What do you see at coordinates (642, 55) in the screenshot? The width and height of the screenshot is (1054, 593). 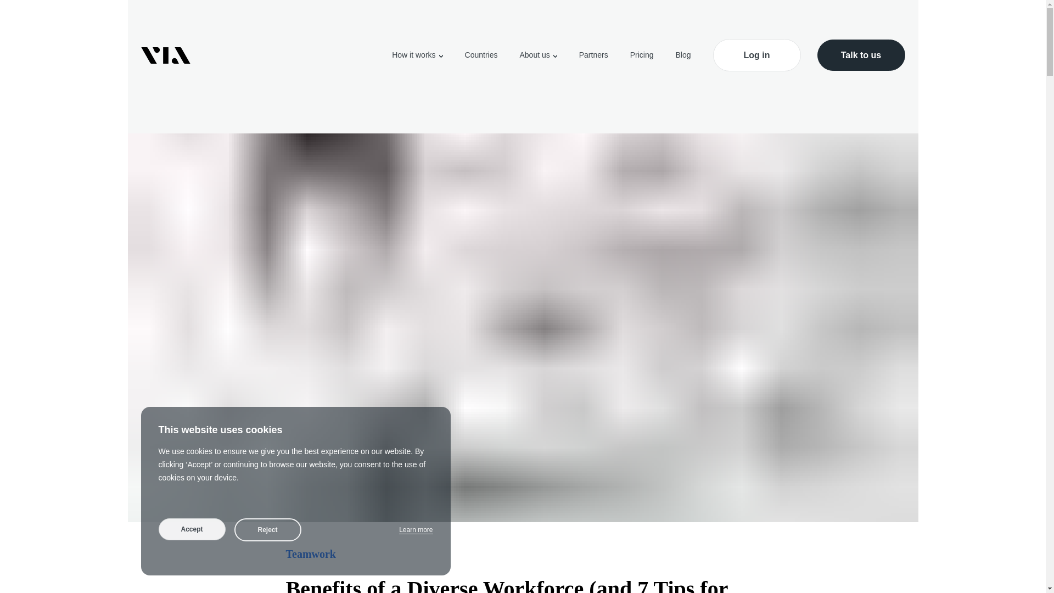 I see `Pricing` at bounding box center [642, 55].